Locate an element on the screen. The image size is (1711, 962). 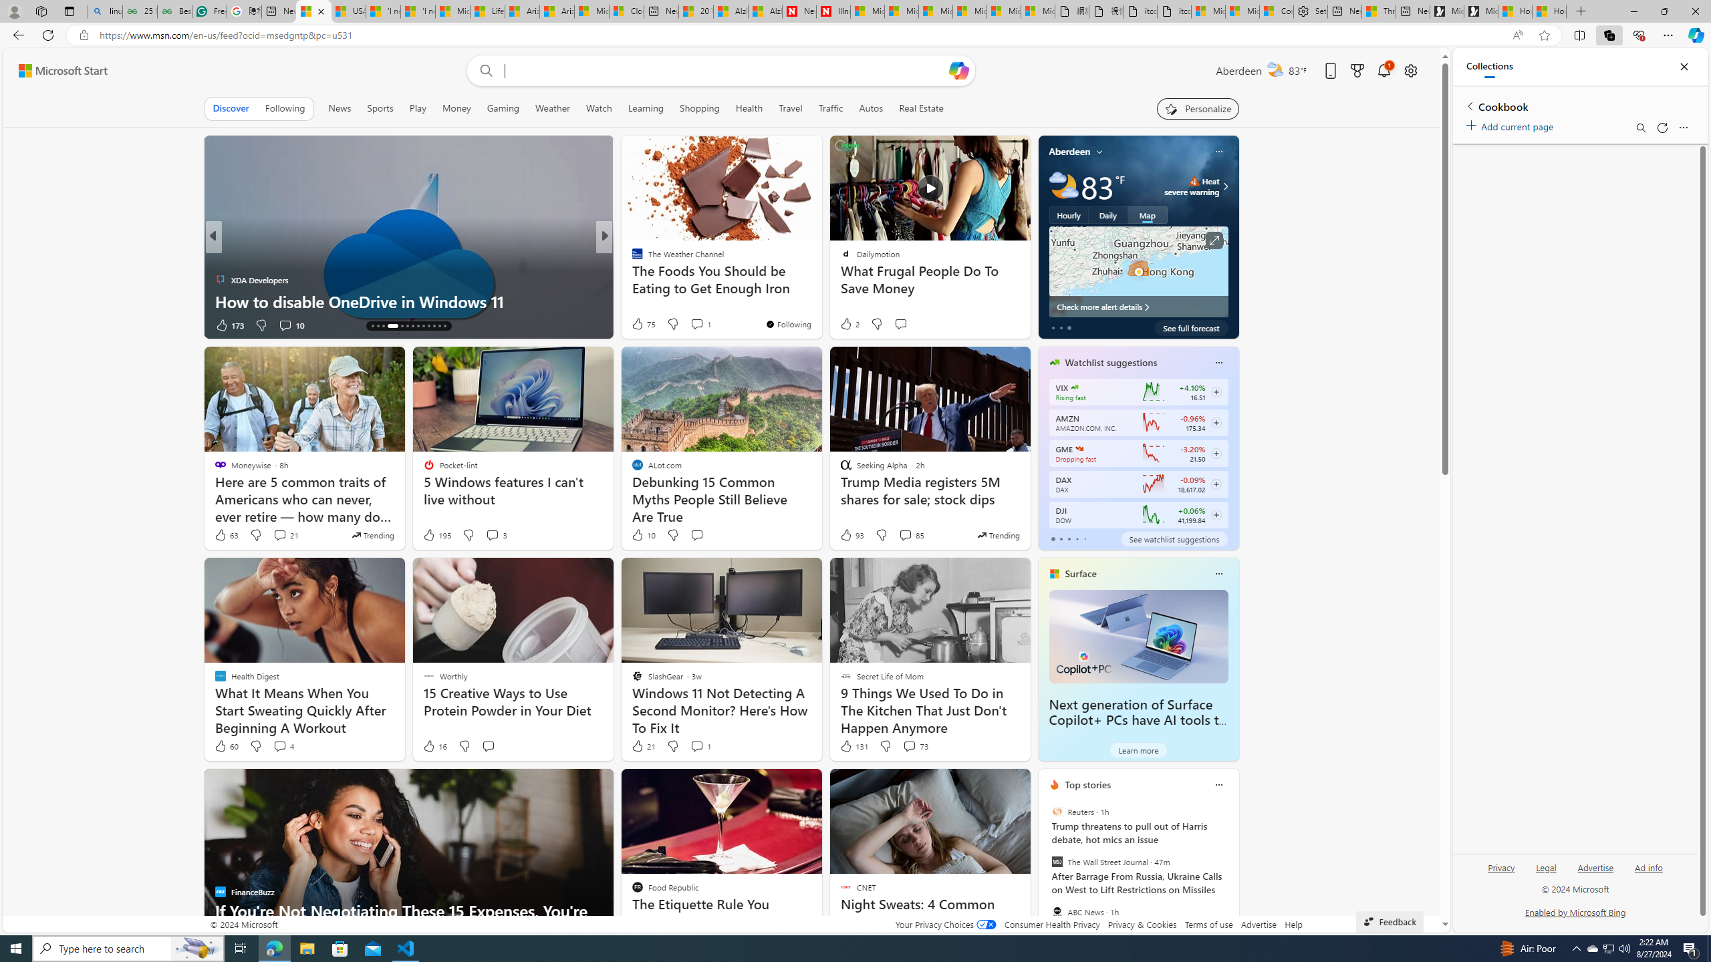
View comments 3 Comment is located at coordinates (496, 535).